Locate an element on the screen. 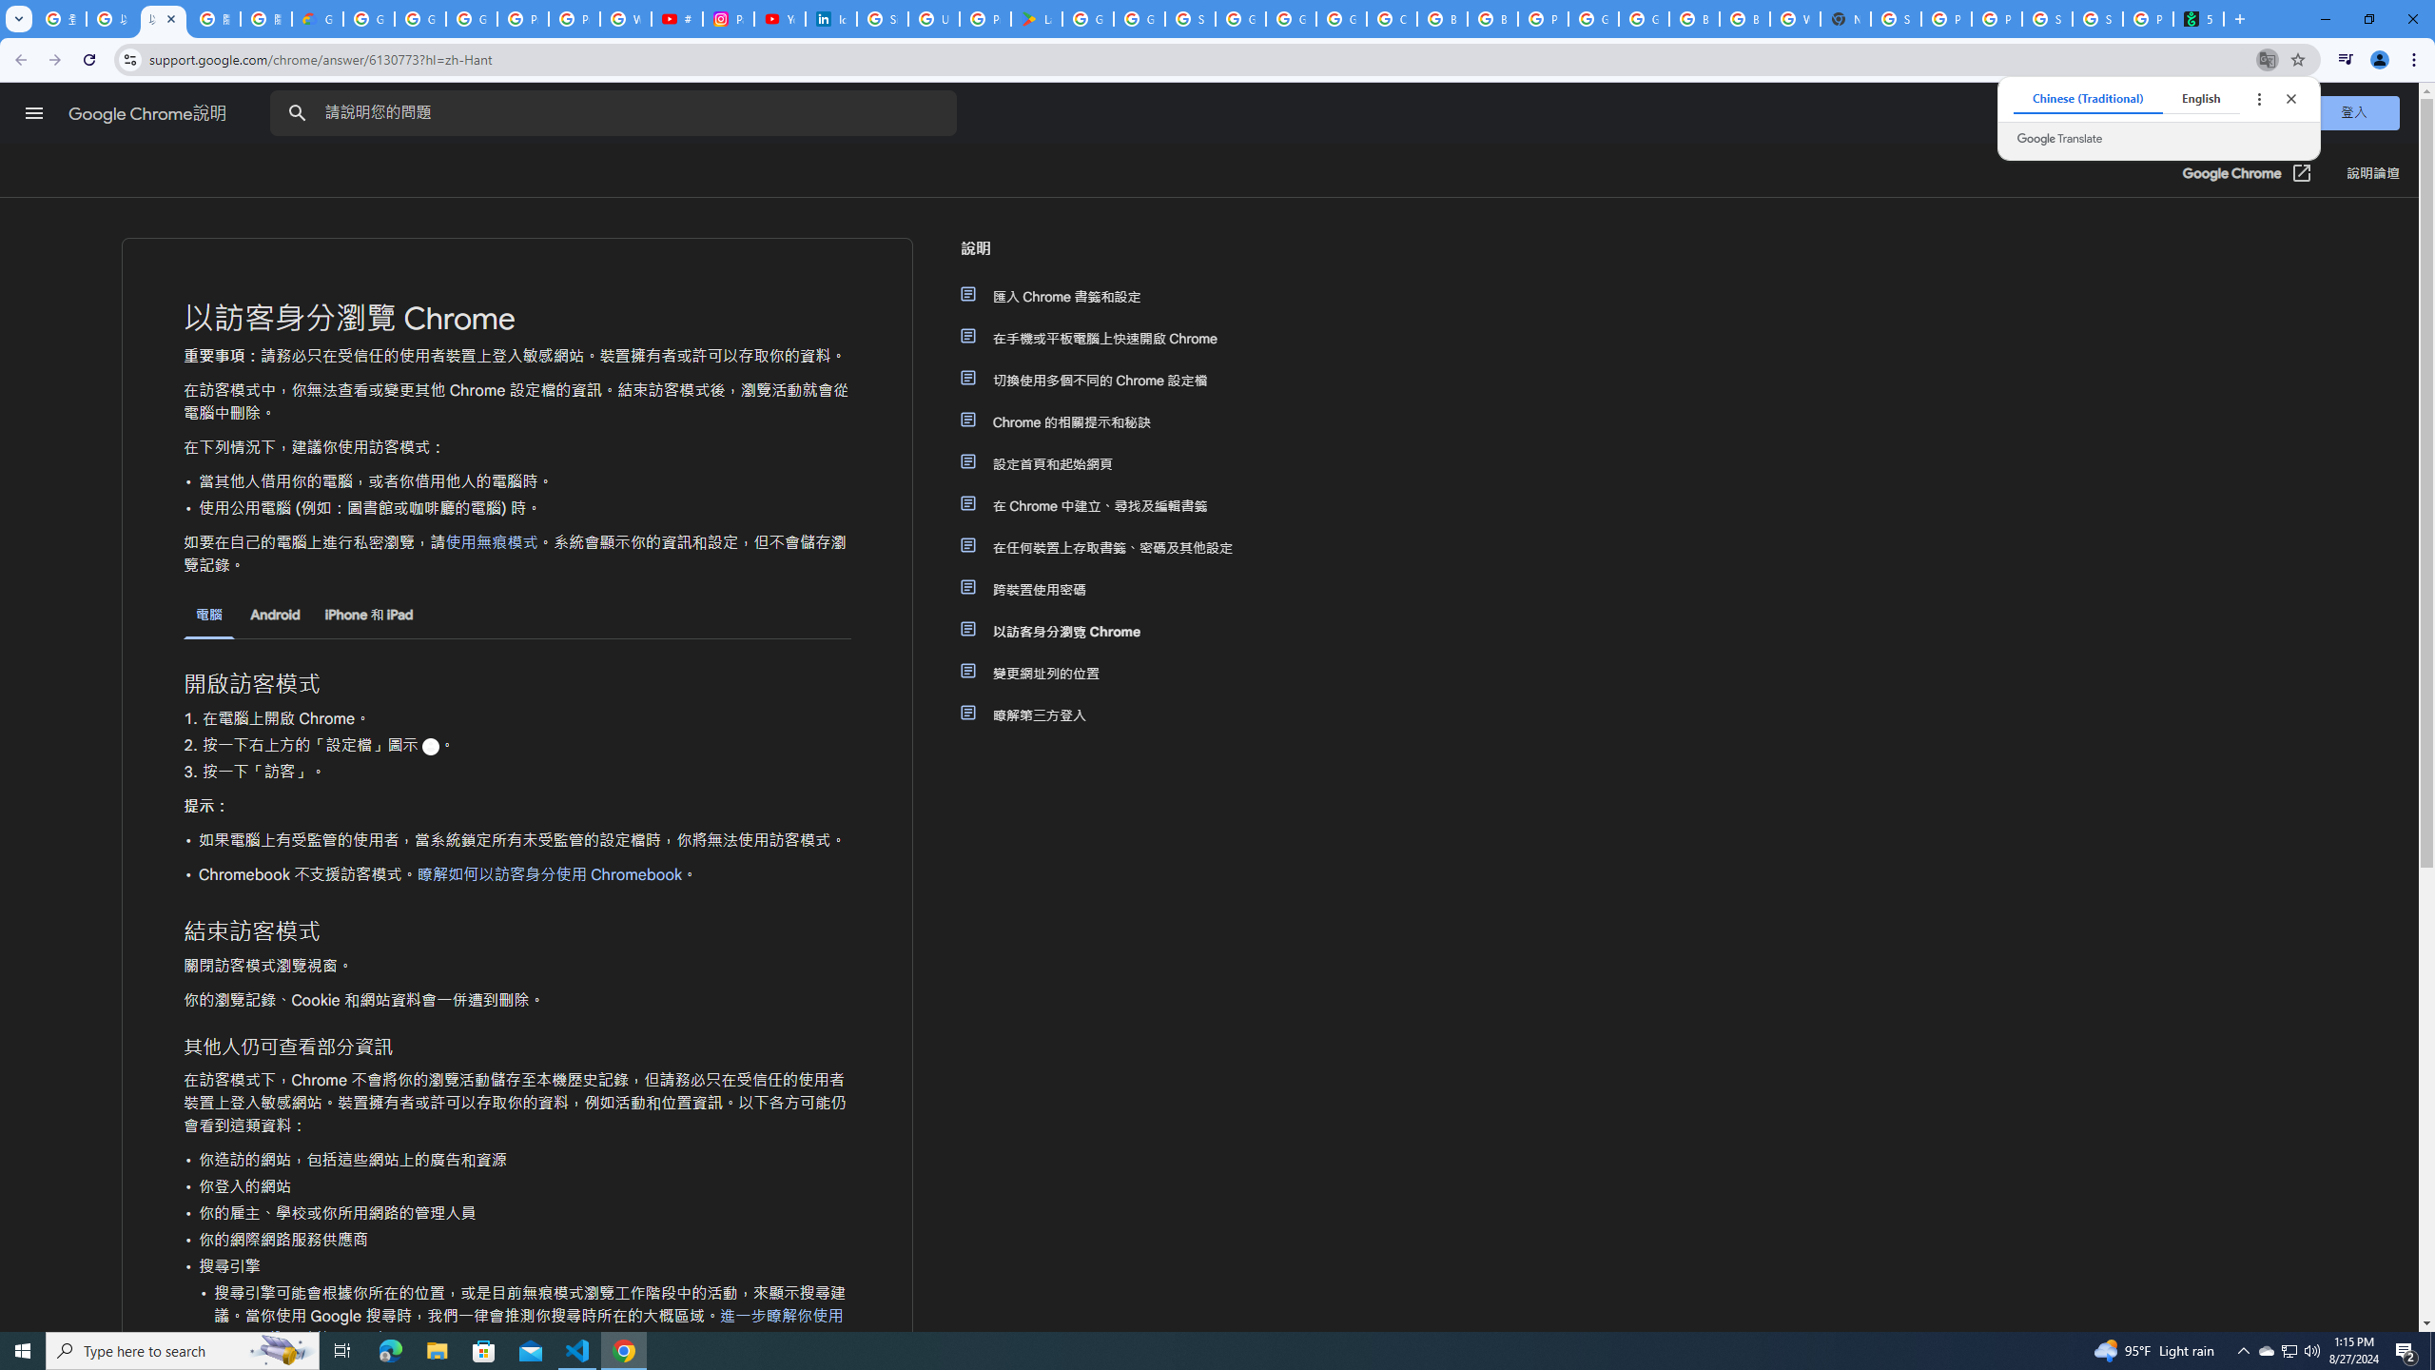  Android is located at coordinates (276, 615).